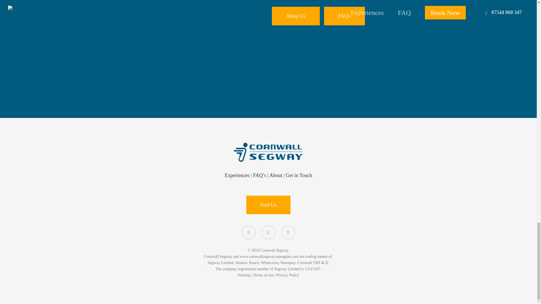 The width and height of the screenshot is (541, 304). What do you see at coordinates (249, 233) in the screenshot?
I see `facebook` at bounding box center [249, 233].